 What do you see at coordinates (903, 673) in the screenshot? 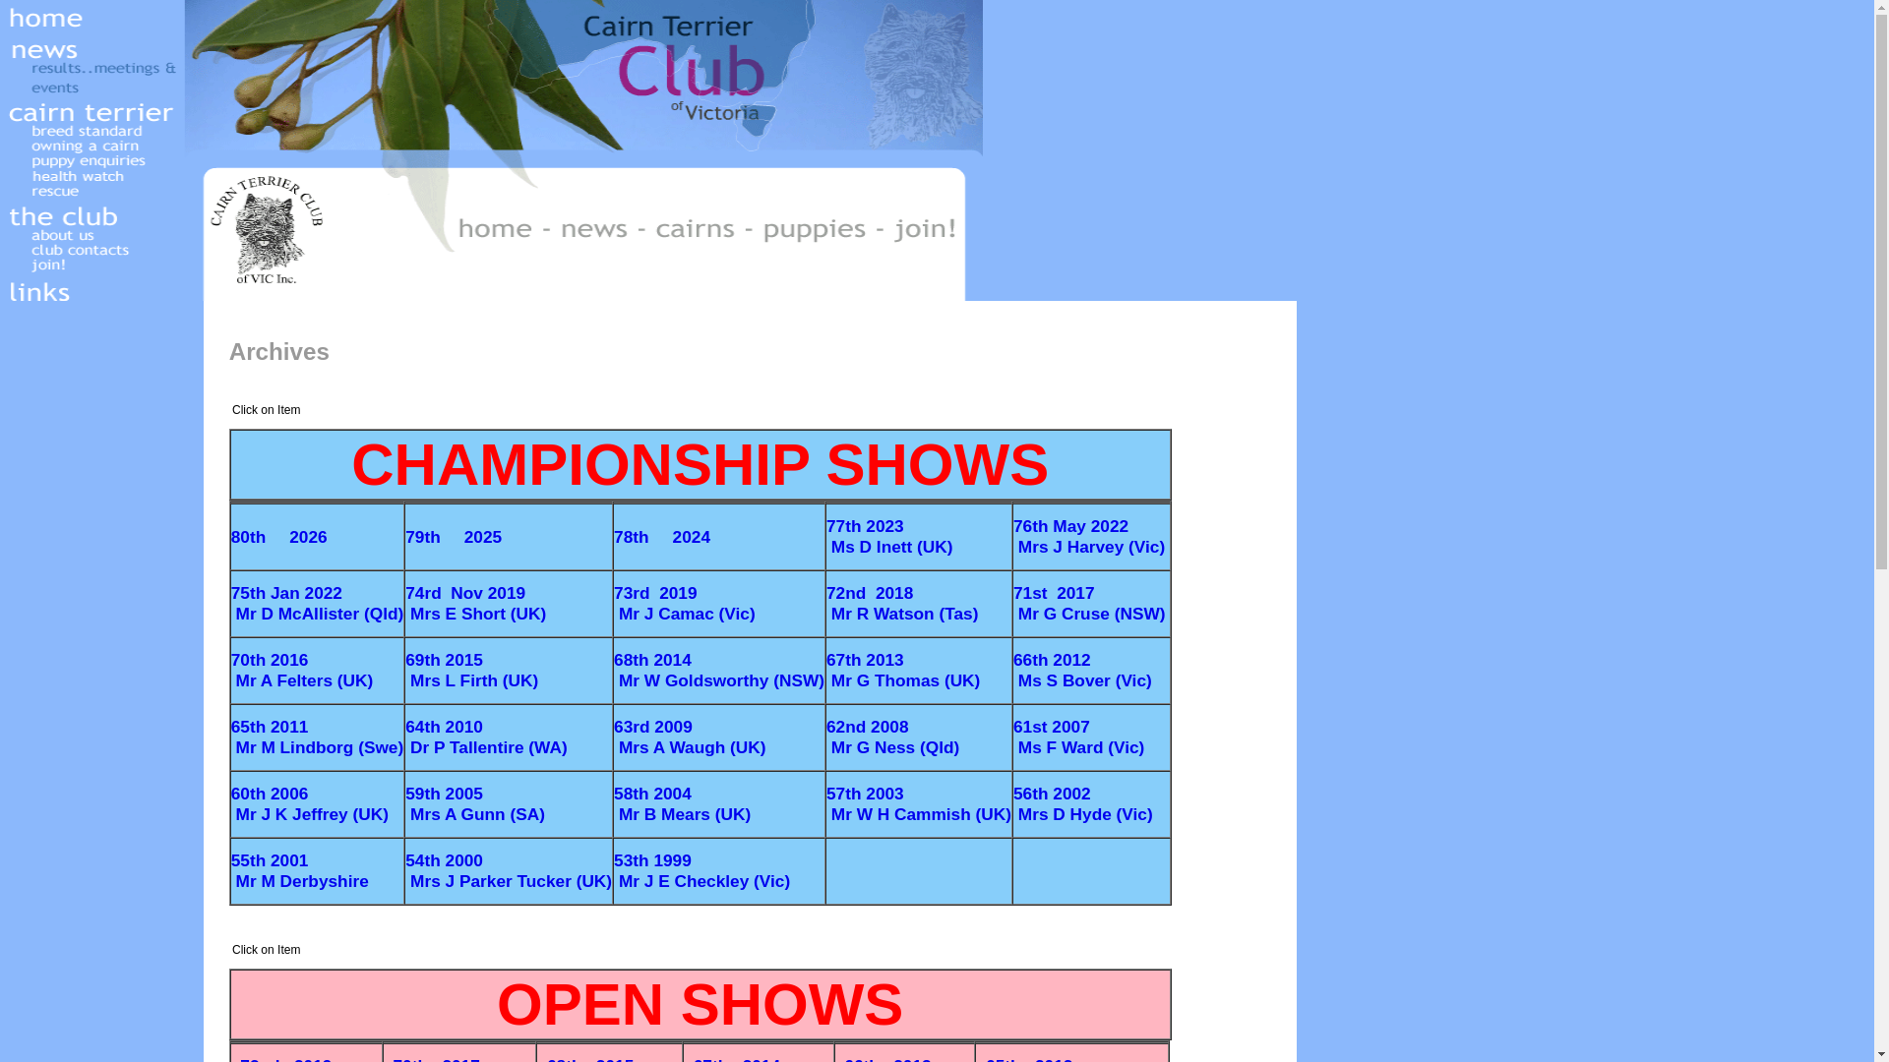
I see `67th 2013  Mr G Thomas (UK)` at bounding box center [903, 673].